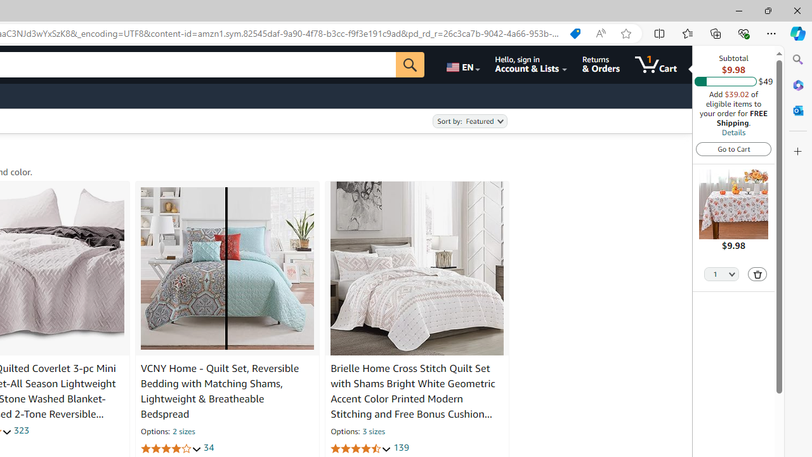 Image resolution: width=812 pixels, height=457 pixels. What do you see at coordinates (733, 149) in the screenshot?
I see `Go to Cart` at bounding box center [733, 149].